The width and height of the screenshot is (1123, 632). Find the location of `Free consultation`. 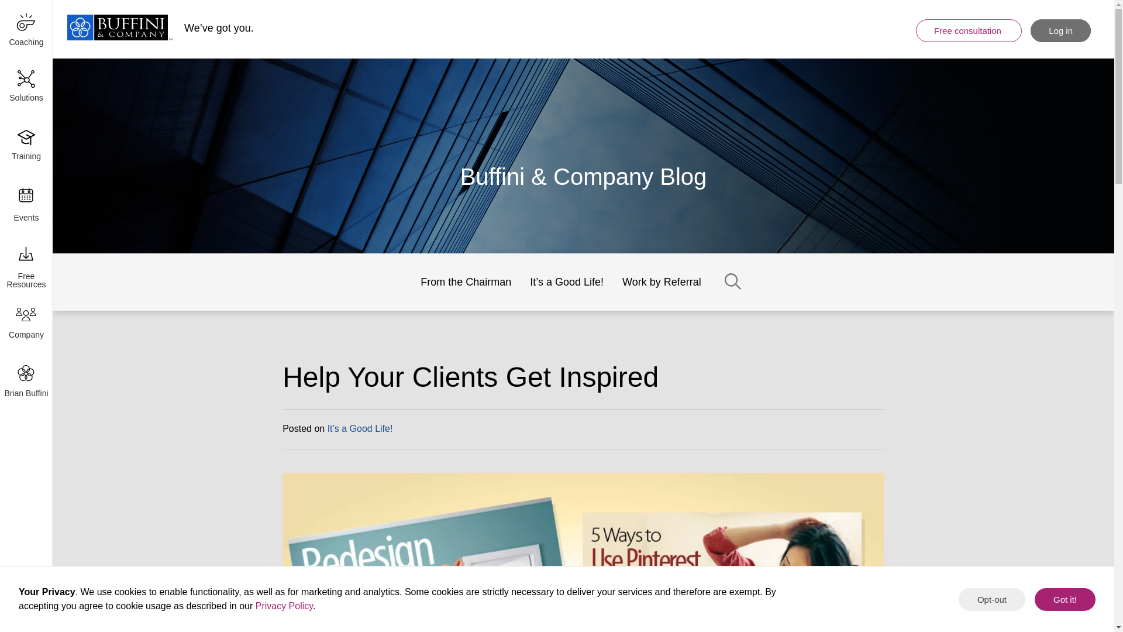

Free consultation is located at coordinates (969, 30).